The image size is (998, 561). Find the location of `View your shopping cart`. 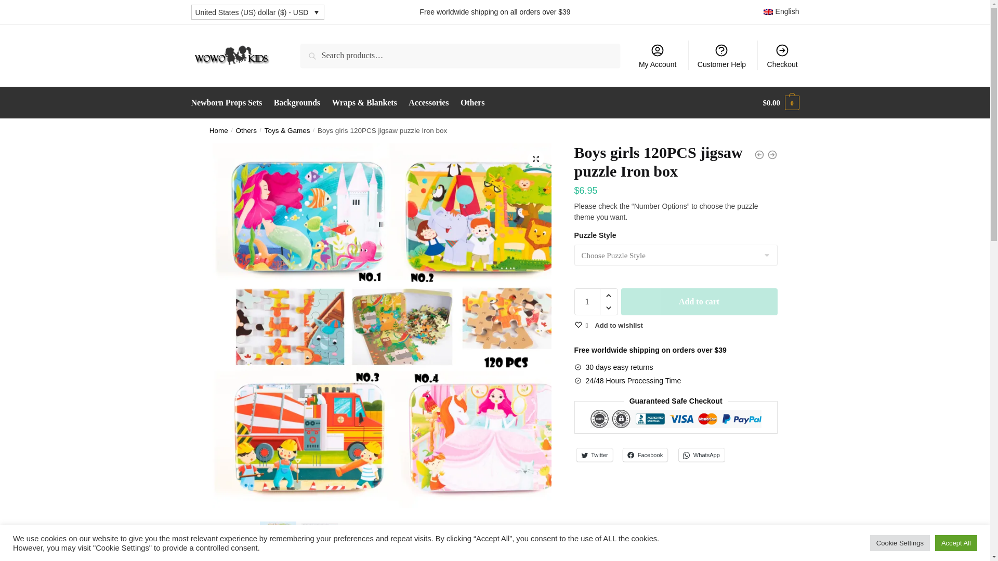

View your shopping cart is located at coordinates (781, 103).